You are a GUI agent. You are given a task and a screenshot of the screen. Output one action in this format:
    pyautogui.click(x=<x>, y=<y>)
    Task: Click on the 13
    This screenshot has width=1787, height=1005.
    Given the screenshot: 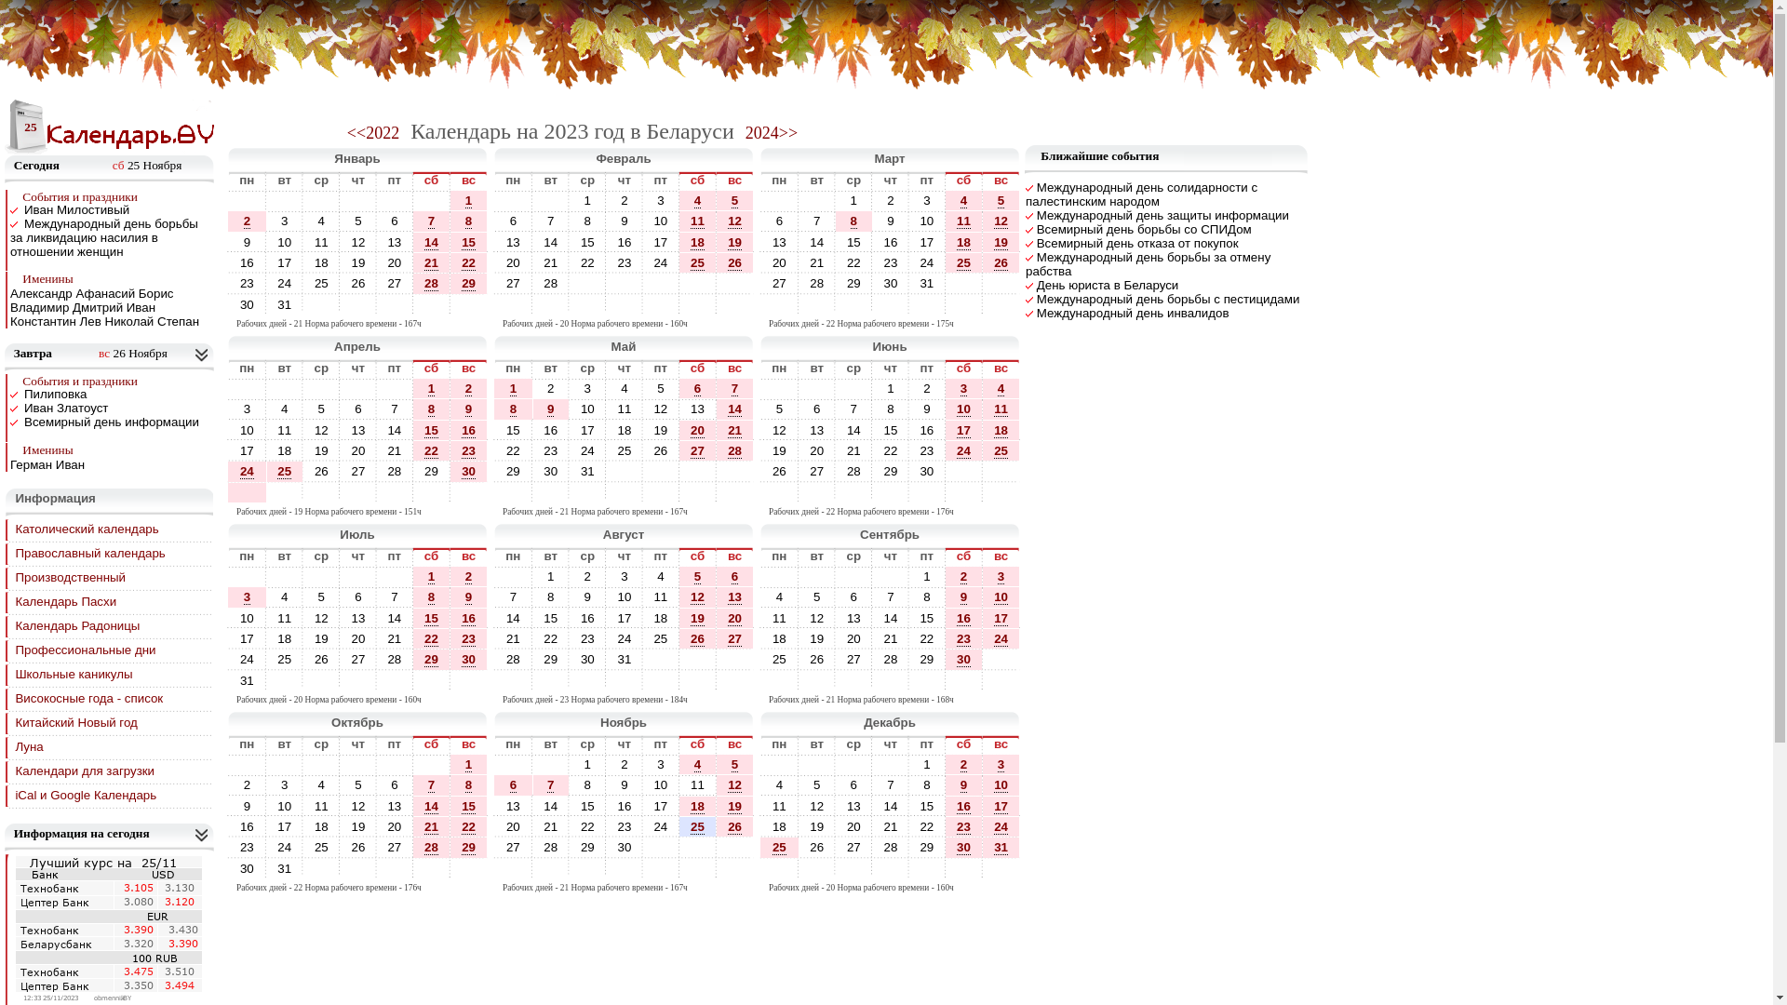 What is the action you would take?
    pyautogui.click(x=395, y=806)
    